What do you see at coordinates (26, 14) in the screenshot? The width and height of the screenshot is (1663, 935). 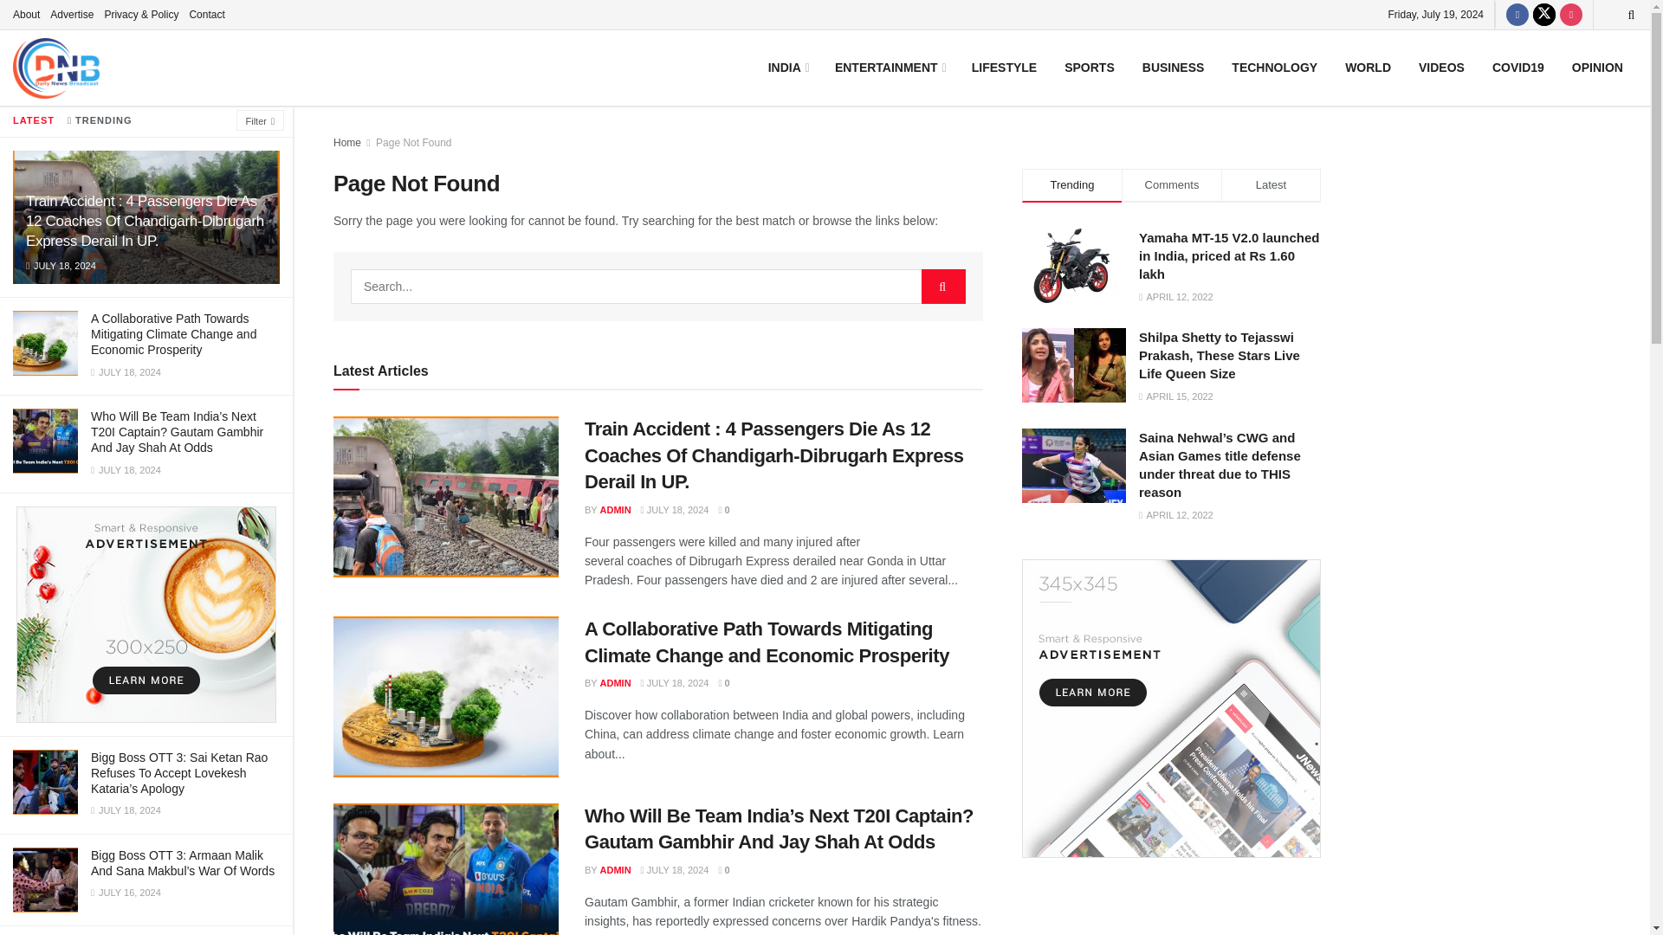 I see `About` at bounding box center [26, 14].